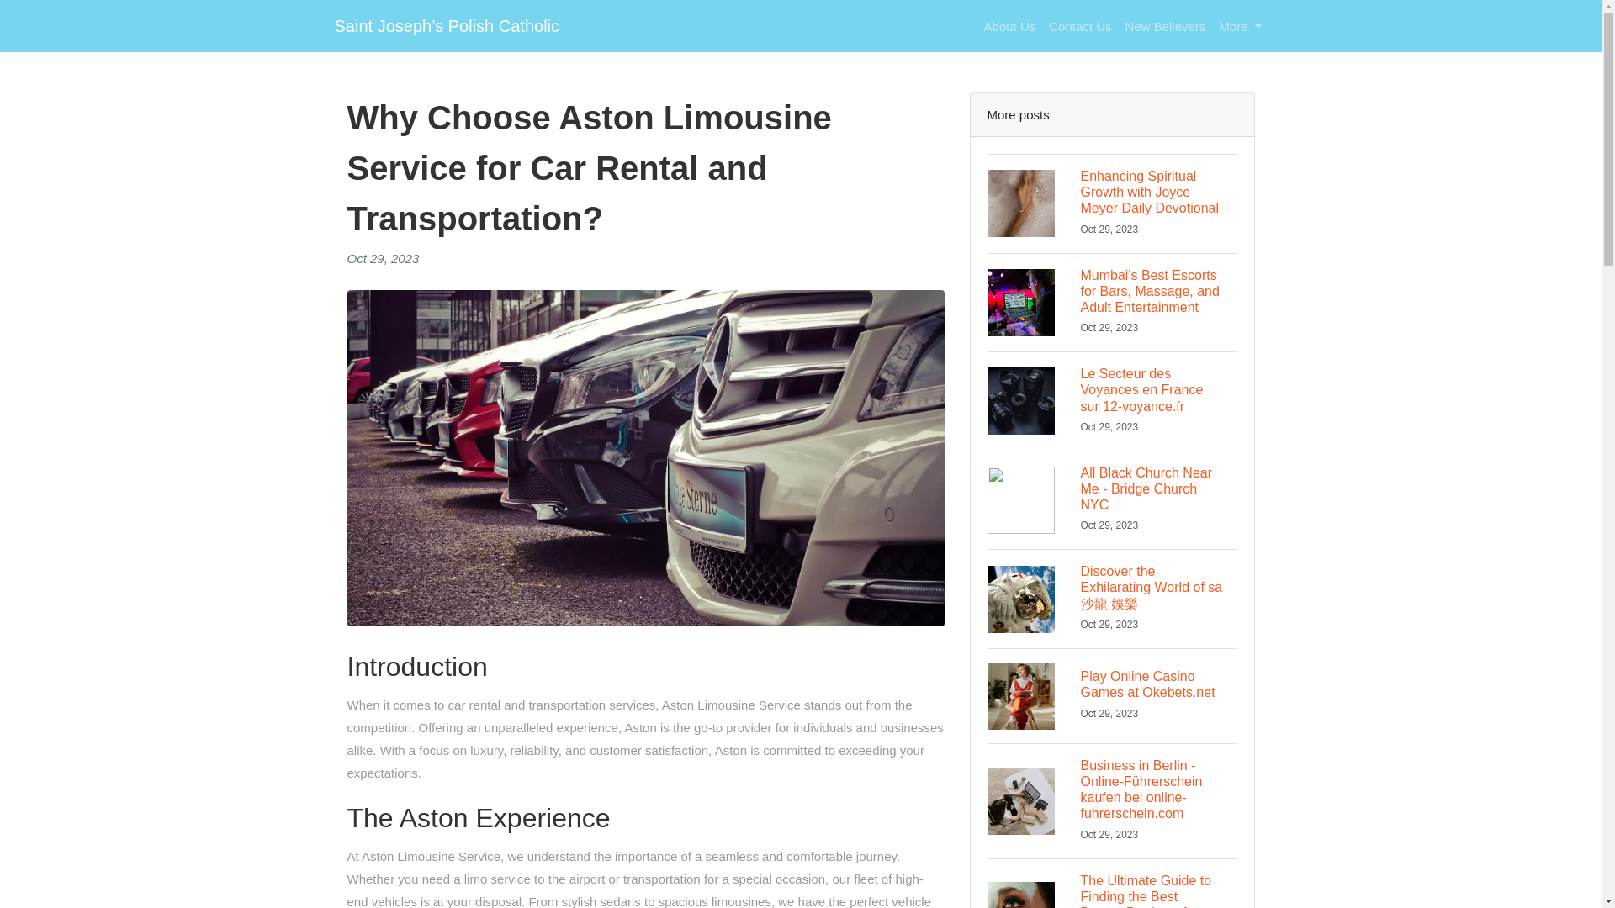 This screenshot has width=1615, height=908. What do you see at coordinates (1079, 25) in the screenshot?
I see `Contact Us` at bounding box center [1079, 25].